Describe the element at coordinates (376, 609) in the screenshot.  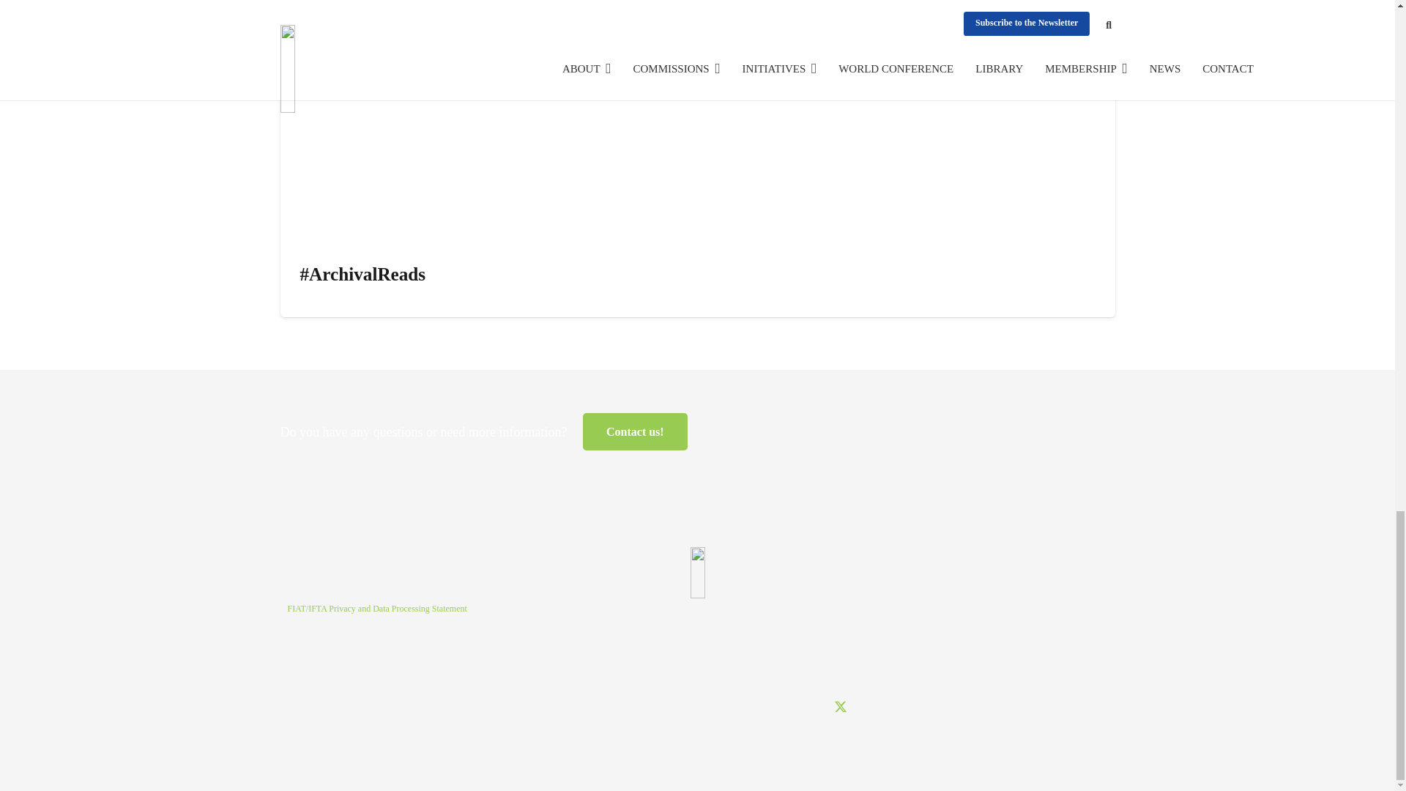
I see `Privacy and Data Processing Statement` at that location.